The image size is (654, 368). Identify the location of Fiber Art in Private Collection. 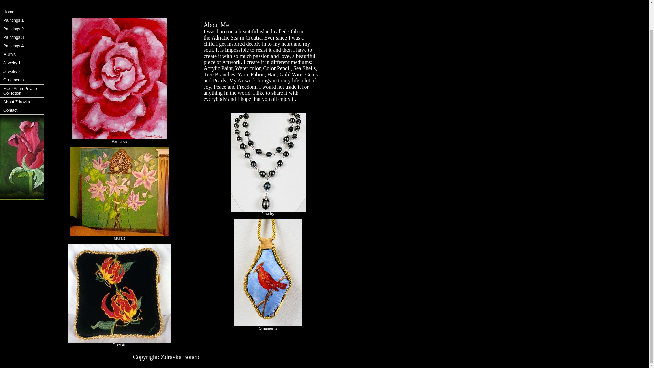
(22, 91).